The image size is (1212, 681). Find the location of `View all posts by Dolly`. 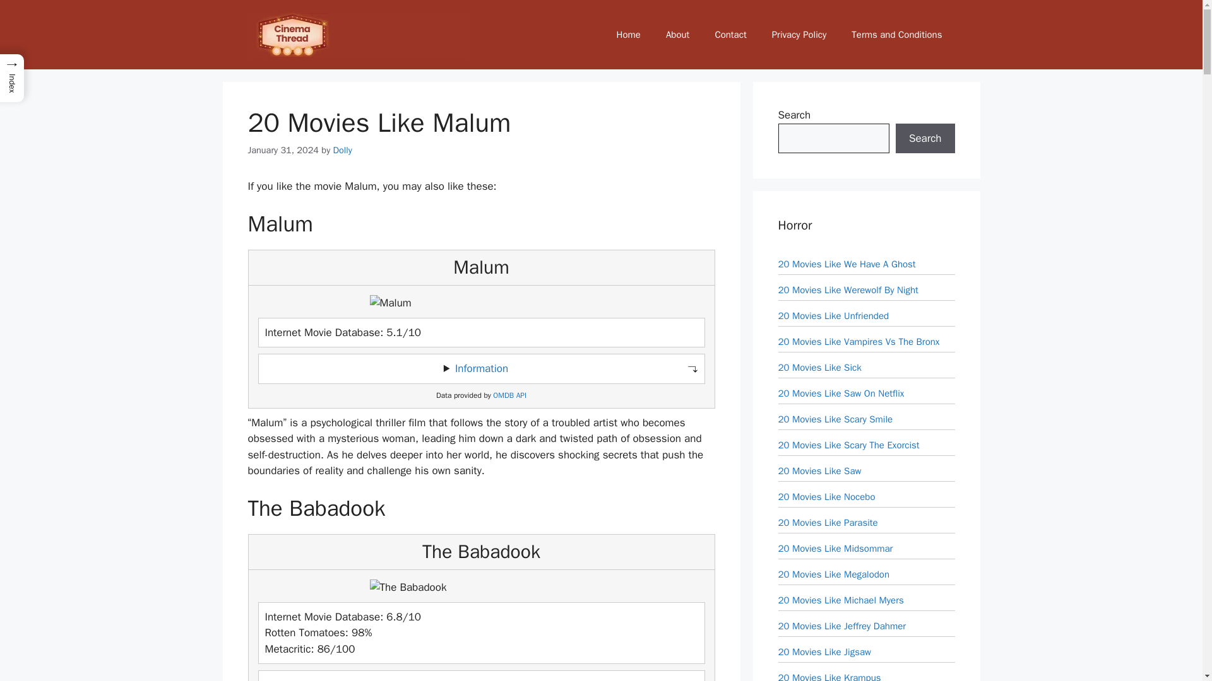

View all posts by Dolly is located at coordinates (343, 150).